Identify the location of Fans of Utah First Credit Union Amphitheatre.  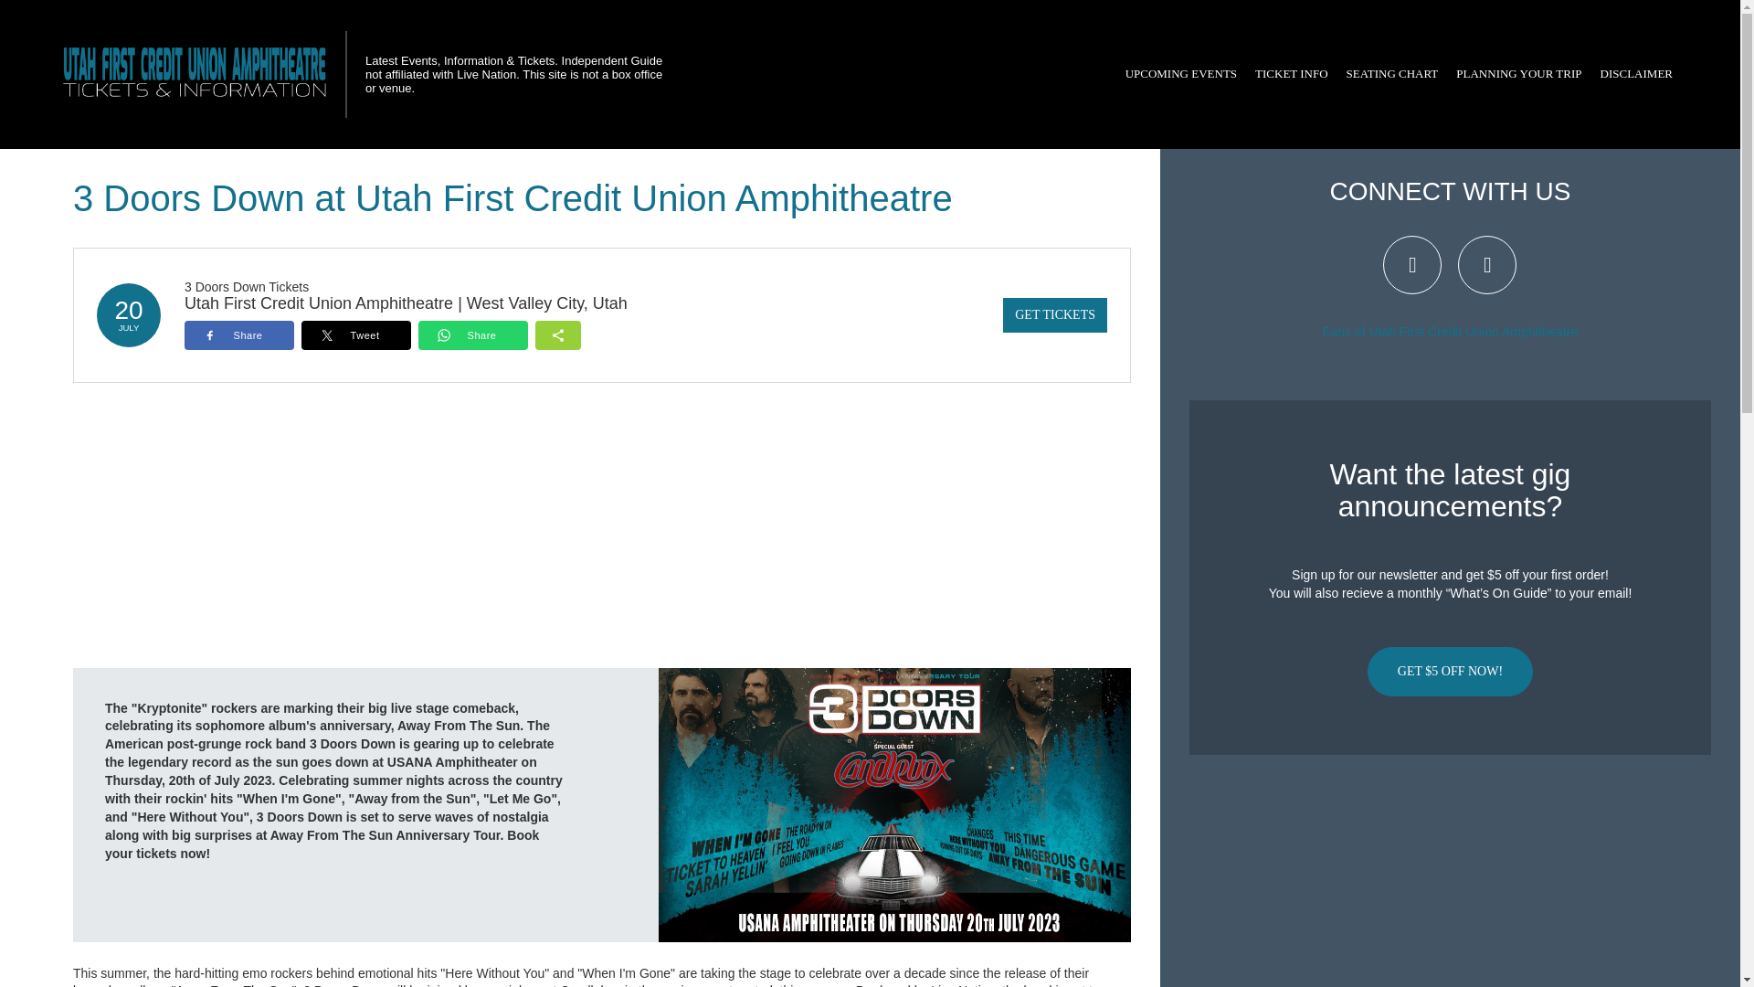
(1449, 332).